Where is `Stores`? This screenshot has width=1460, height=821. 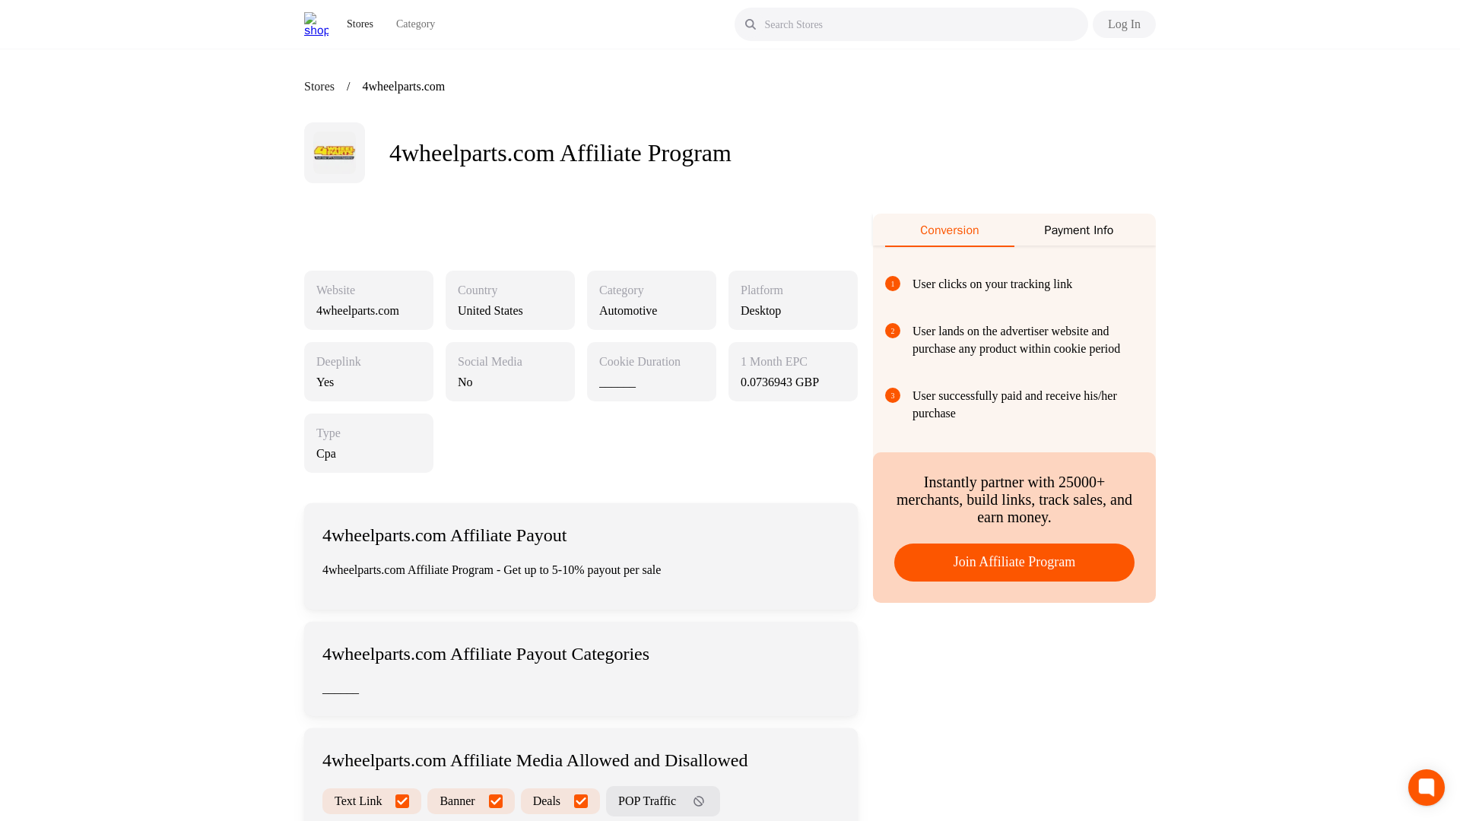 Stores is located at coordinates (360, 24).